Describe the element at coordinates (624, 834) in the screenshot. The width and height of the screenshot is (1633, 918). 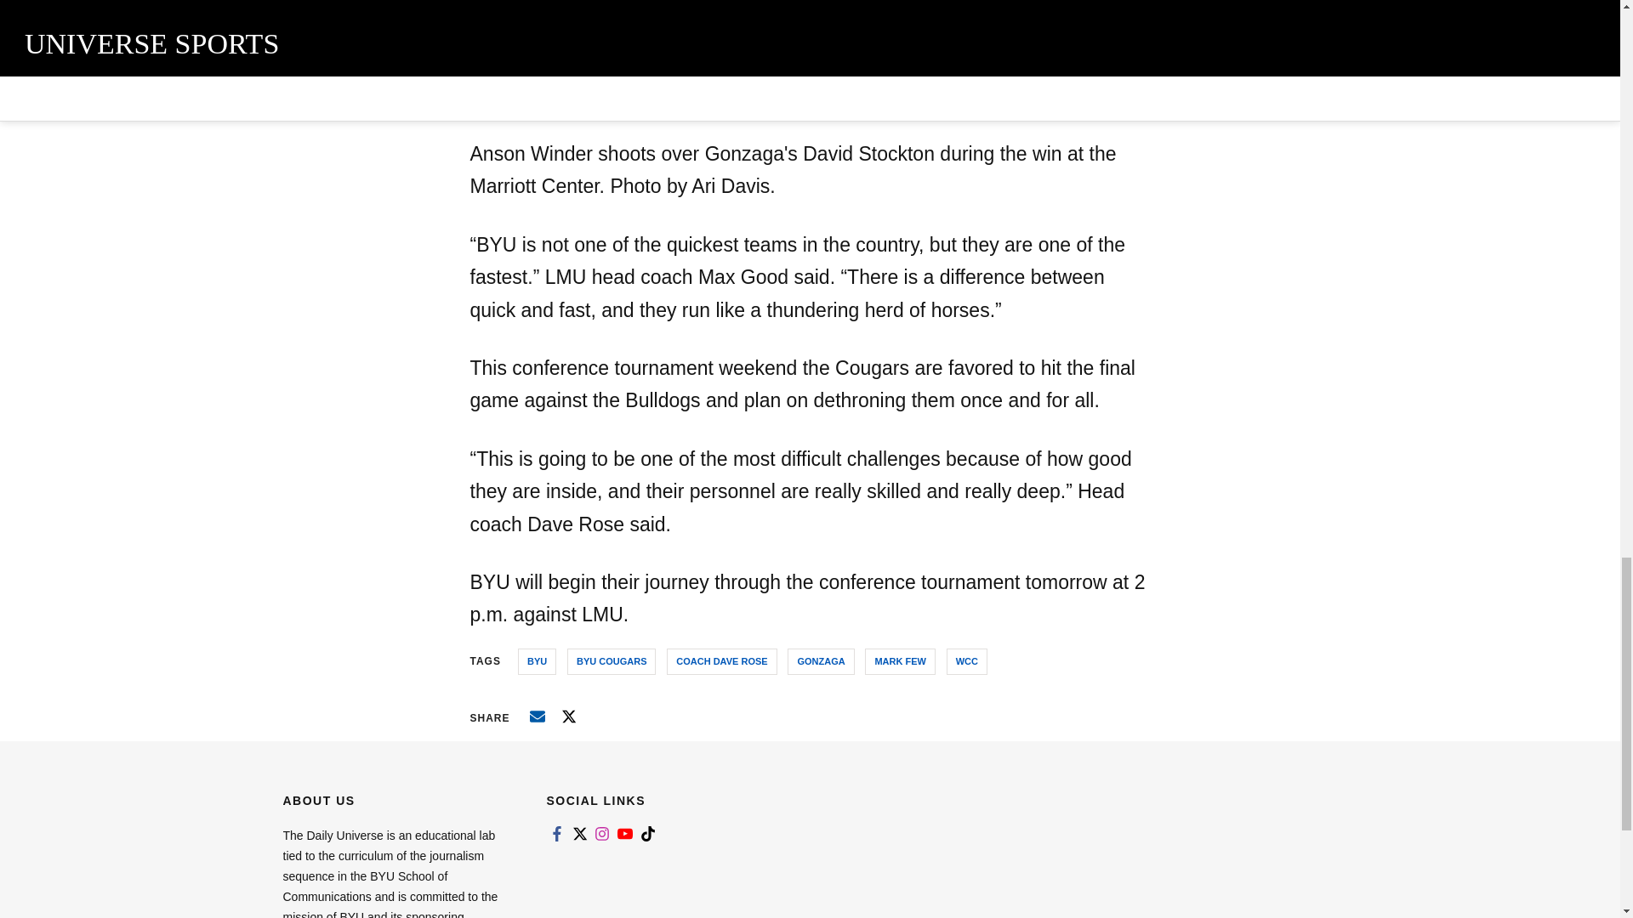
I see `Link to youtube` at that location.